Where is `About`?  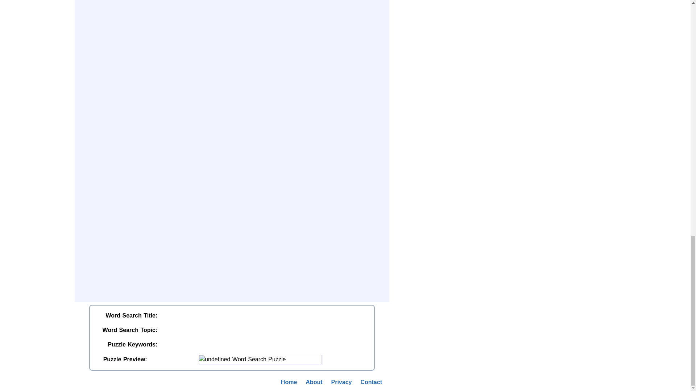
About is located at coordinates (314, 382).